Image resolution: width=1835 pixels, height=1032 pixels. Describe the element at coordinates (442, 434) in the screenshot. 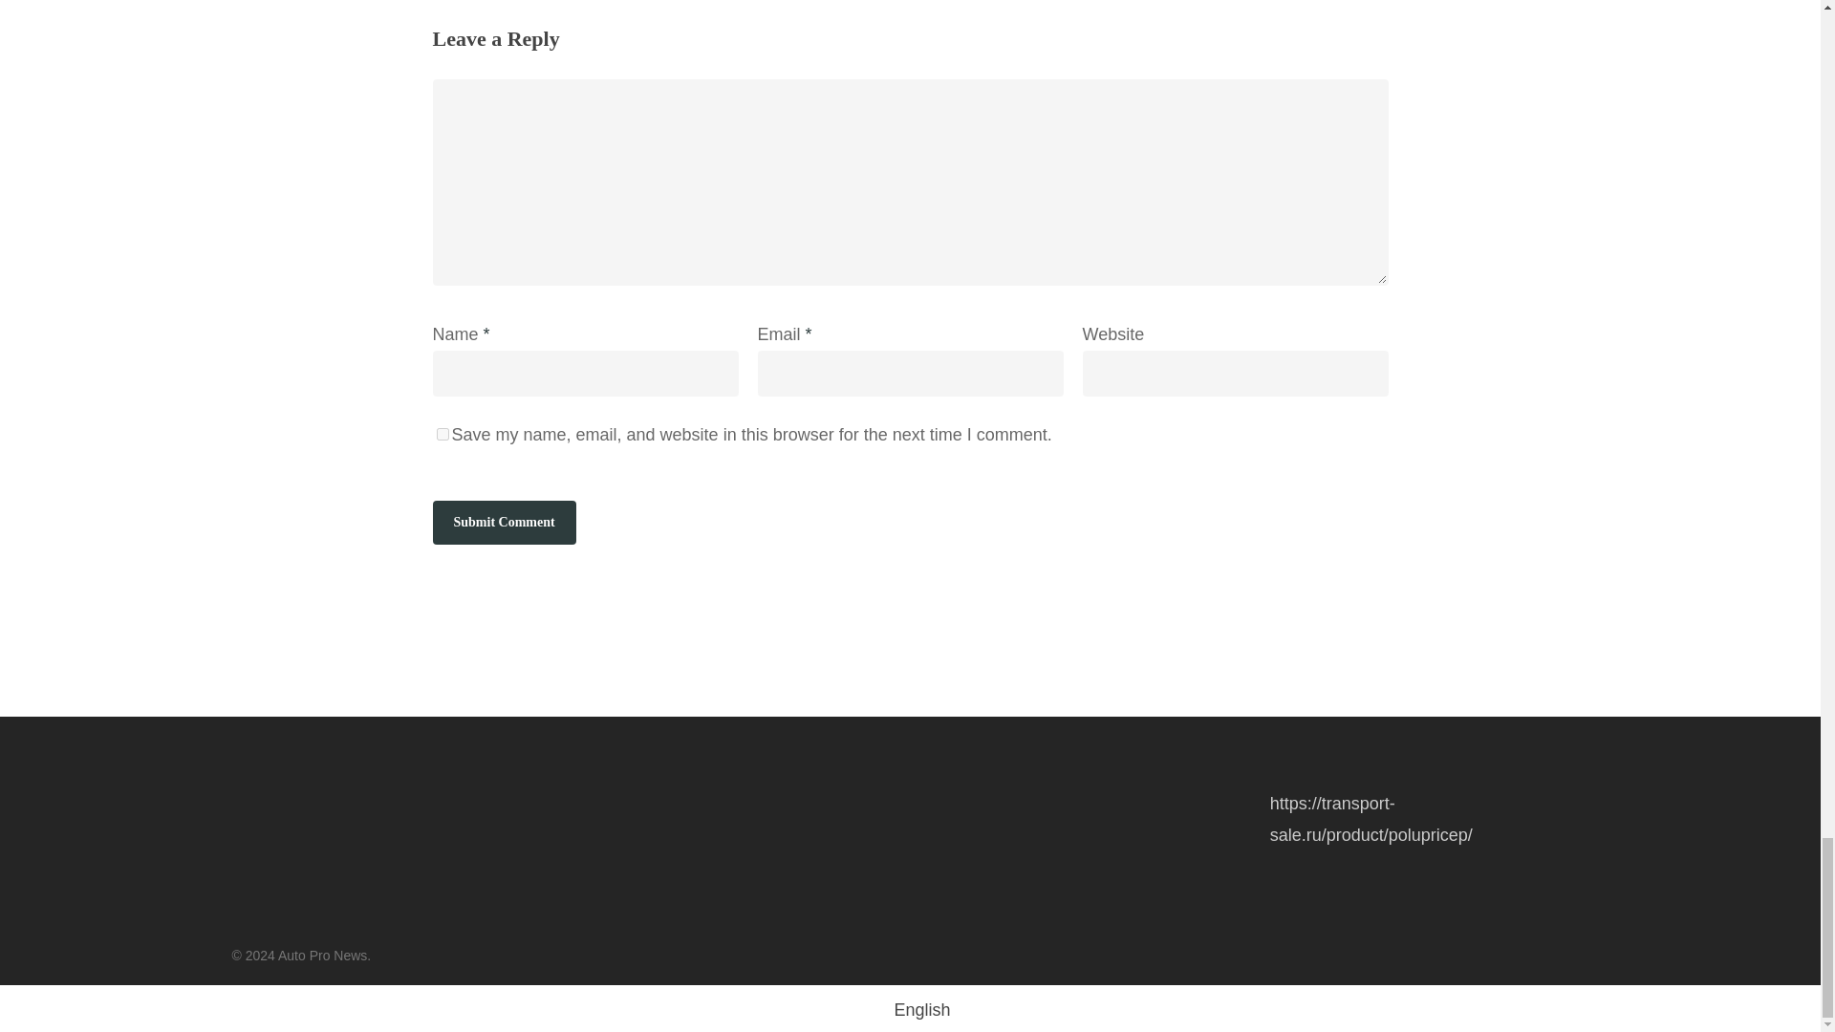

I see `yes` at that location.